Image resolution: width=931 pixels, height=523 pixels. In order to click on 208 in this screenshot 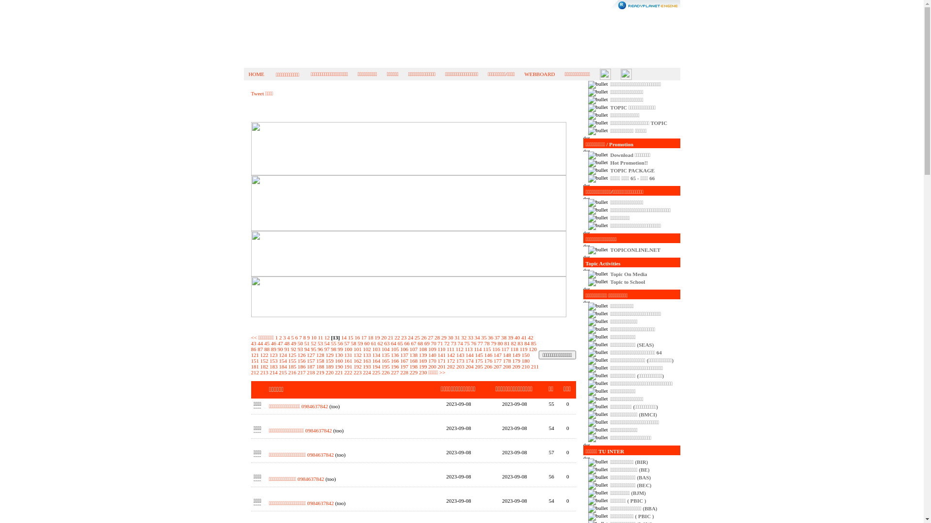, I will do `click(507, 367)`.